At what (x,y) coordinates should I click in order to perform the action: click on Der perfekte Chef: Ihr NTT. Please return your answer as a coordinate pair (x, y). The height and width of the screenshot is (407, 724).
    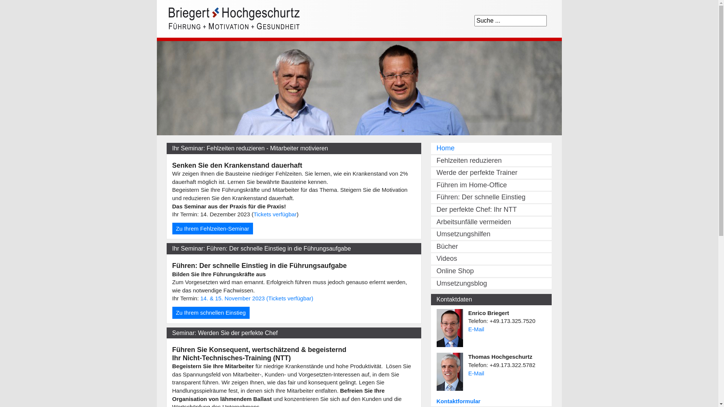
    Looking at the image, I should click on (491, 210).